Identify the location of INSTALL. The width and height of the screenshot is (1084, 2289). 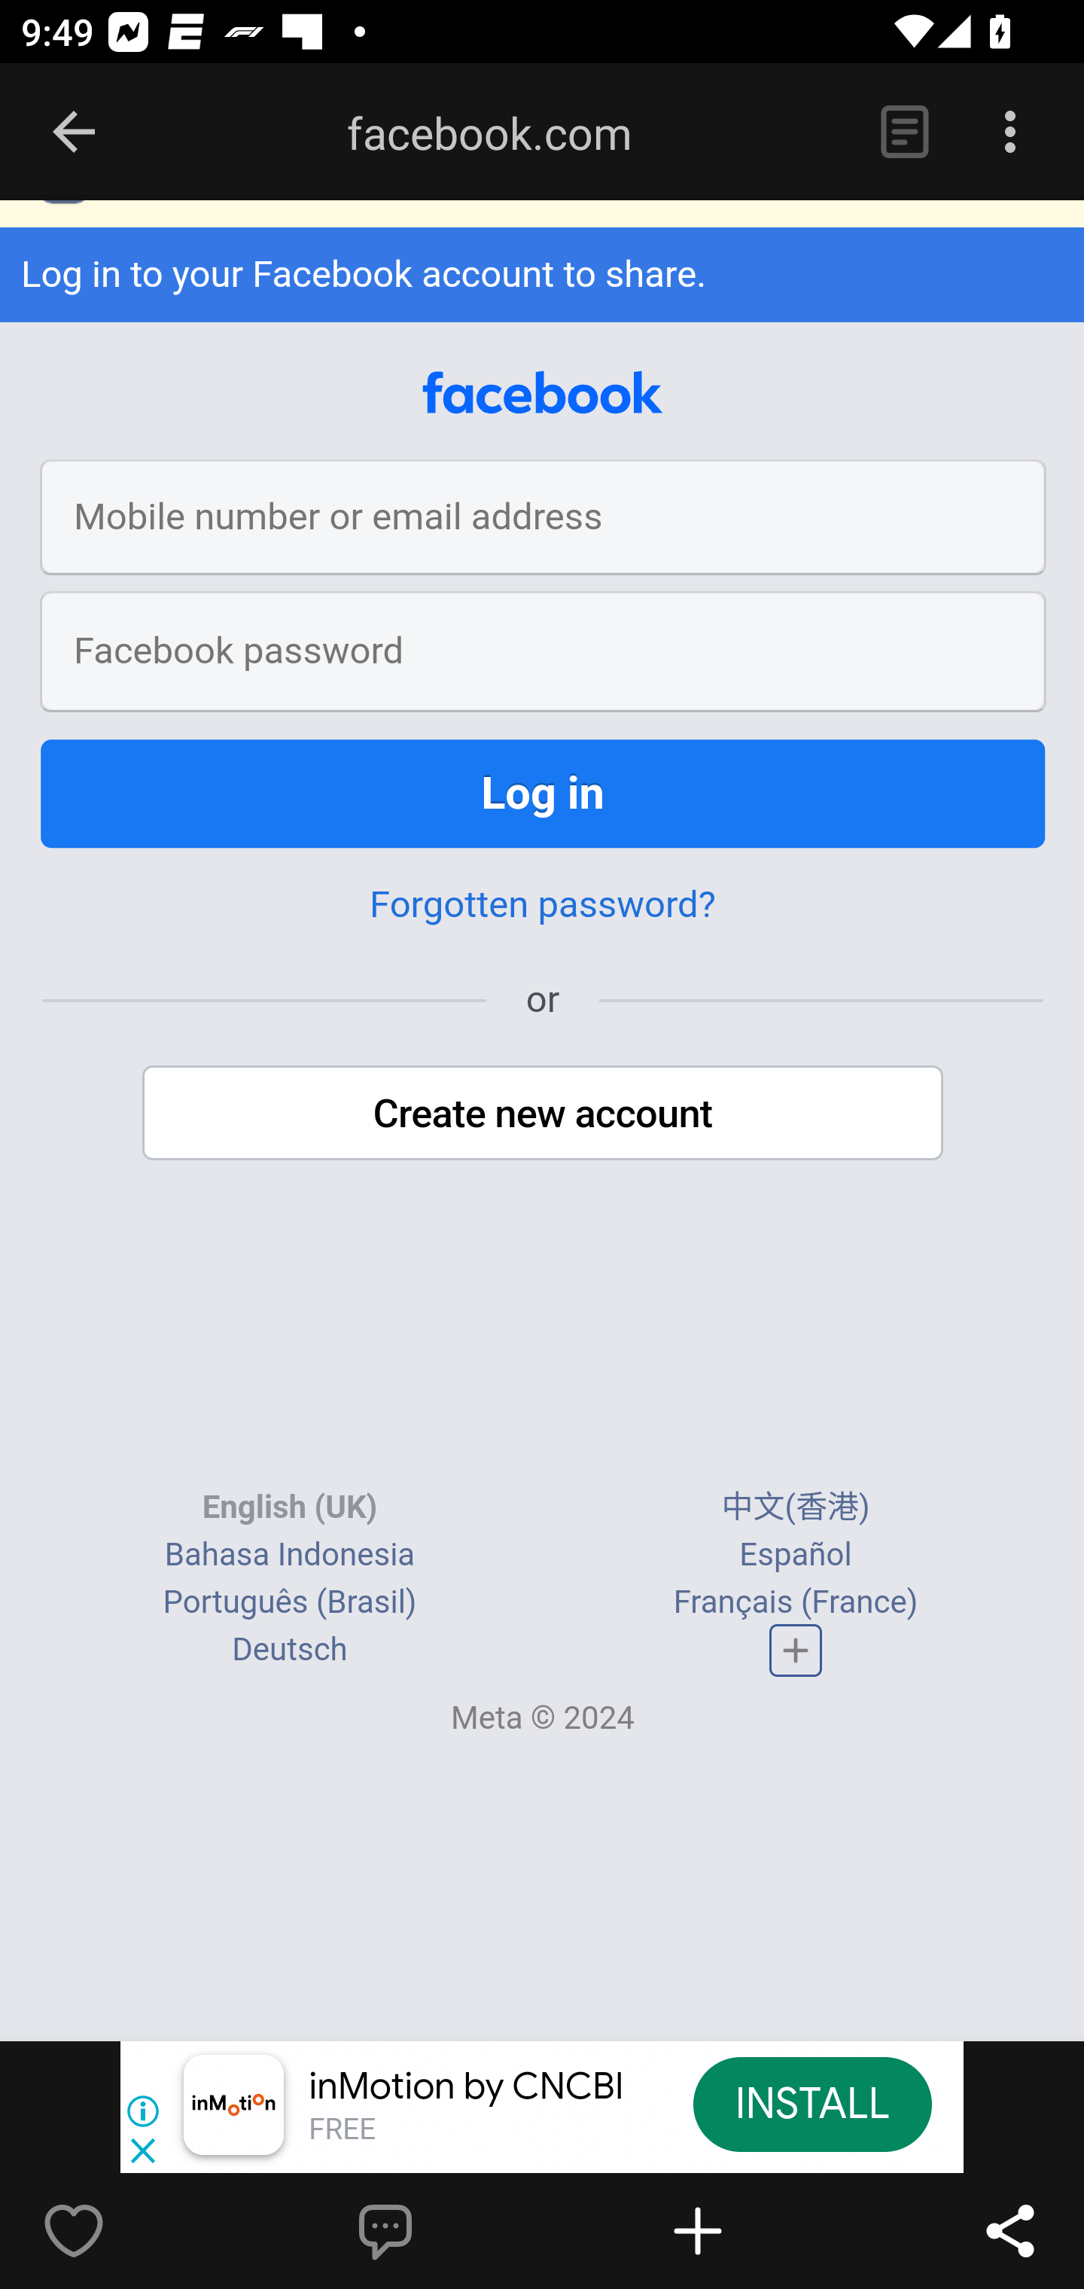
(811, 2104).